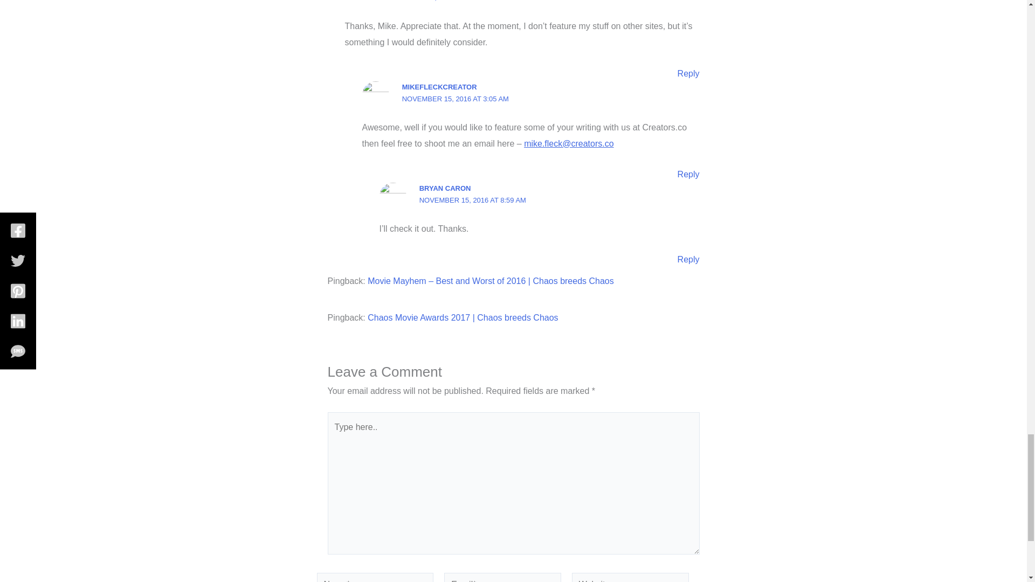  What do you see at coordinates (688, 73) in the screenshot?
I see `Reply` at bounding box center [688, 73].